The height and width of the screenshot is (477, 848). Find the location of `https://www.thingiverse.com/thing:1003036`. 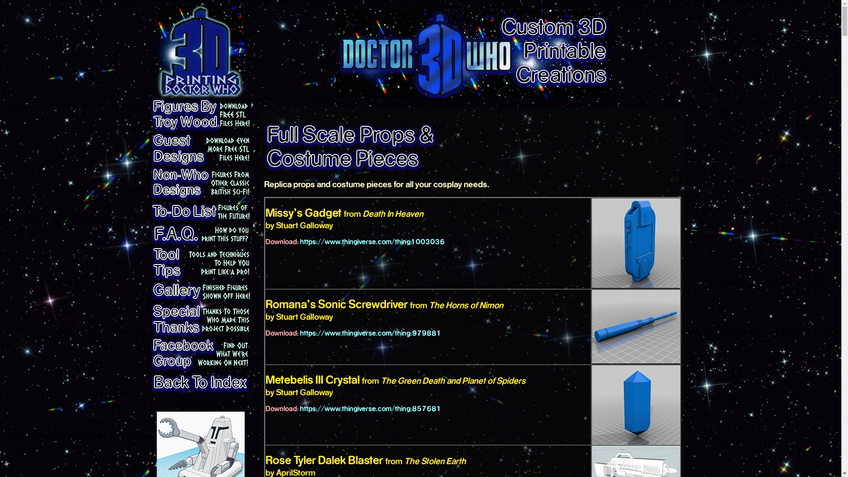

https://www.thingiverse.com/thing:1003036 is located at coordinates (372, 241).